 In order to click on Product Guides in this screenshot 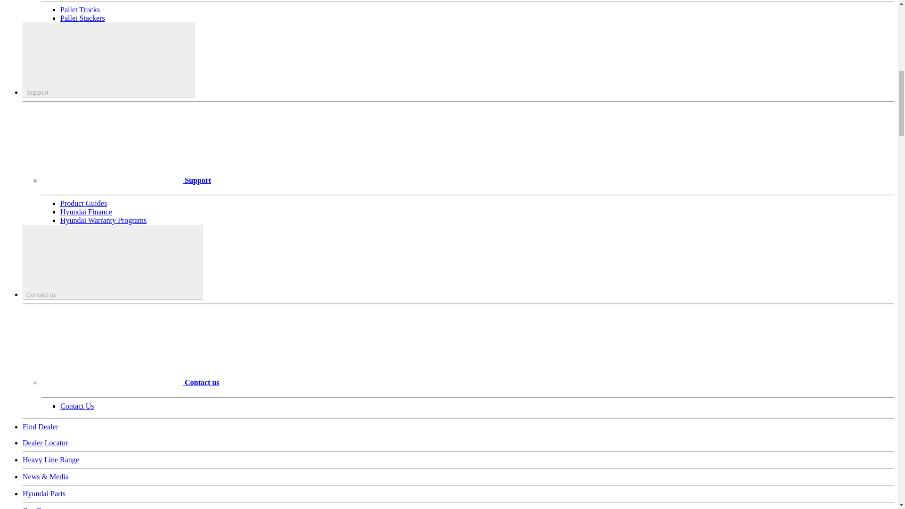, I will do `click(83, 203)`.